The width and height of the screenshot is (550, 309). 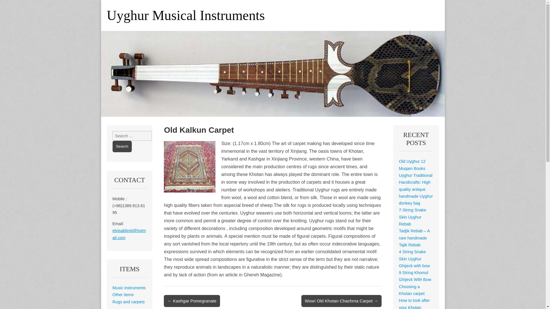 I want to click on Rugs and carpets, so click(x=128, y=302).